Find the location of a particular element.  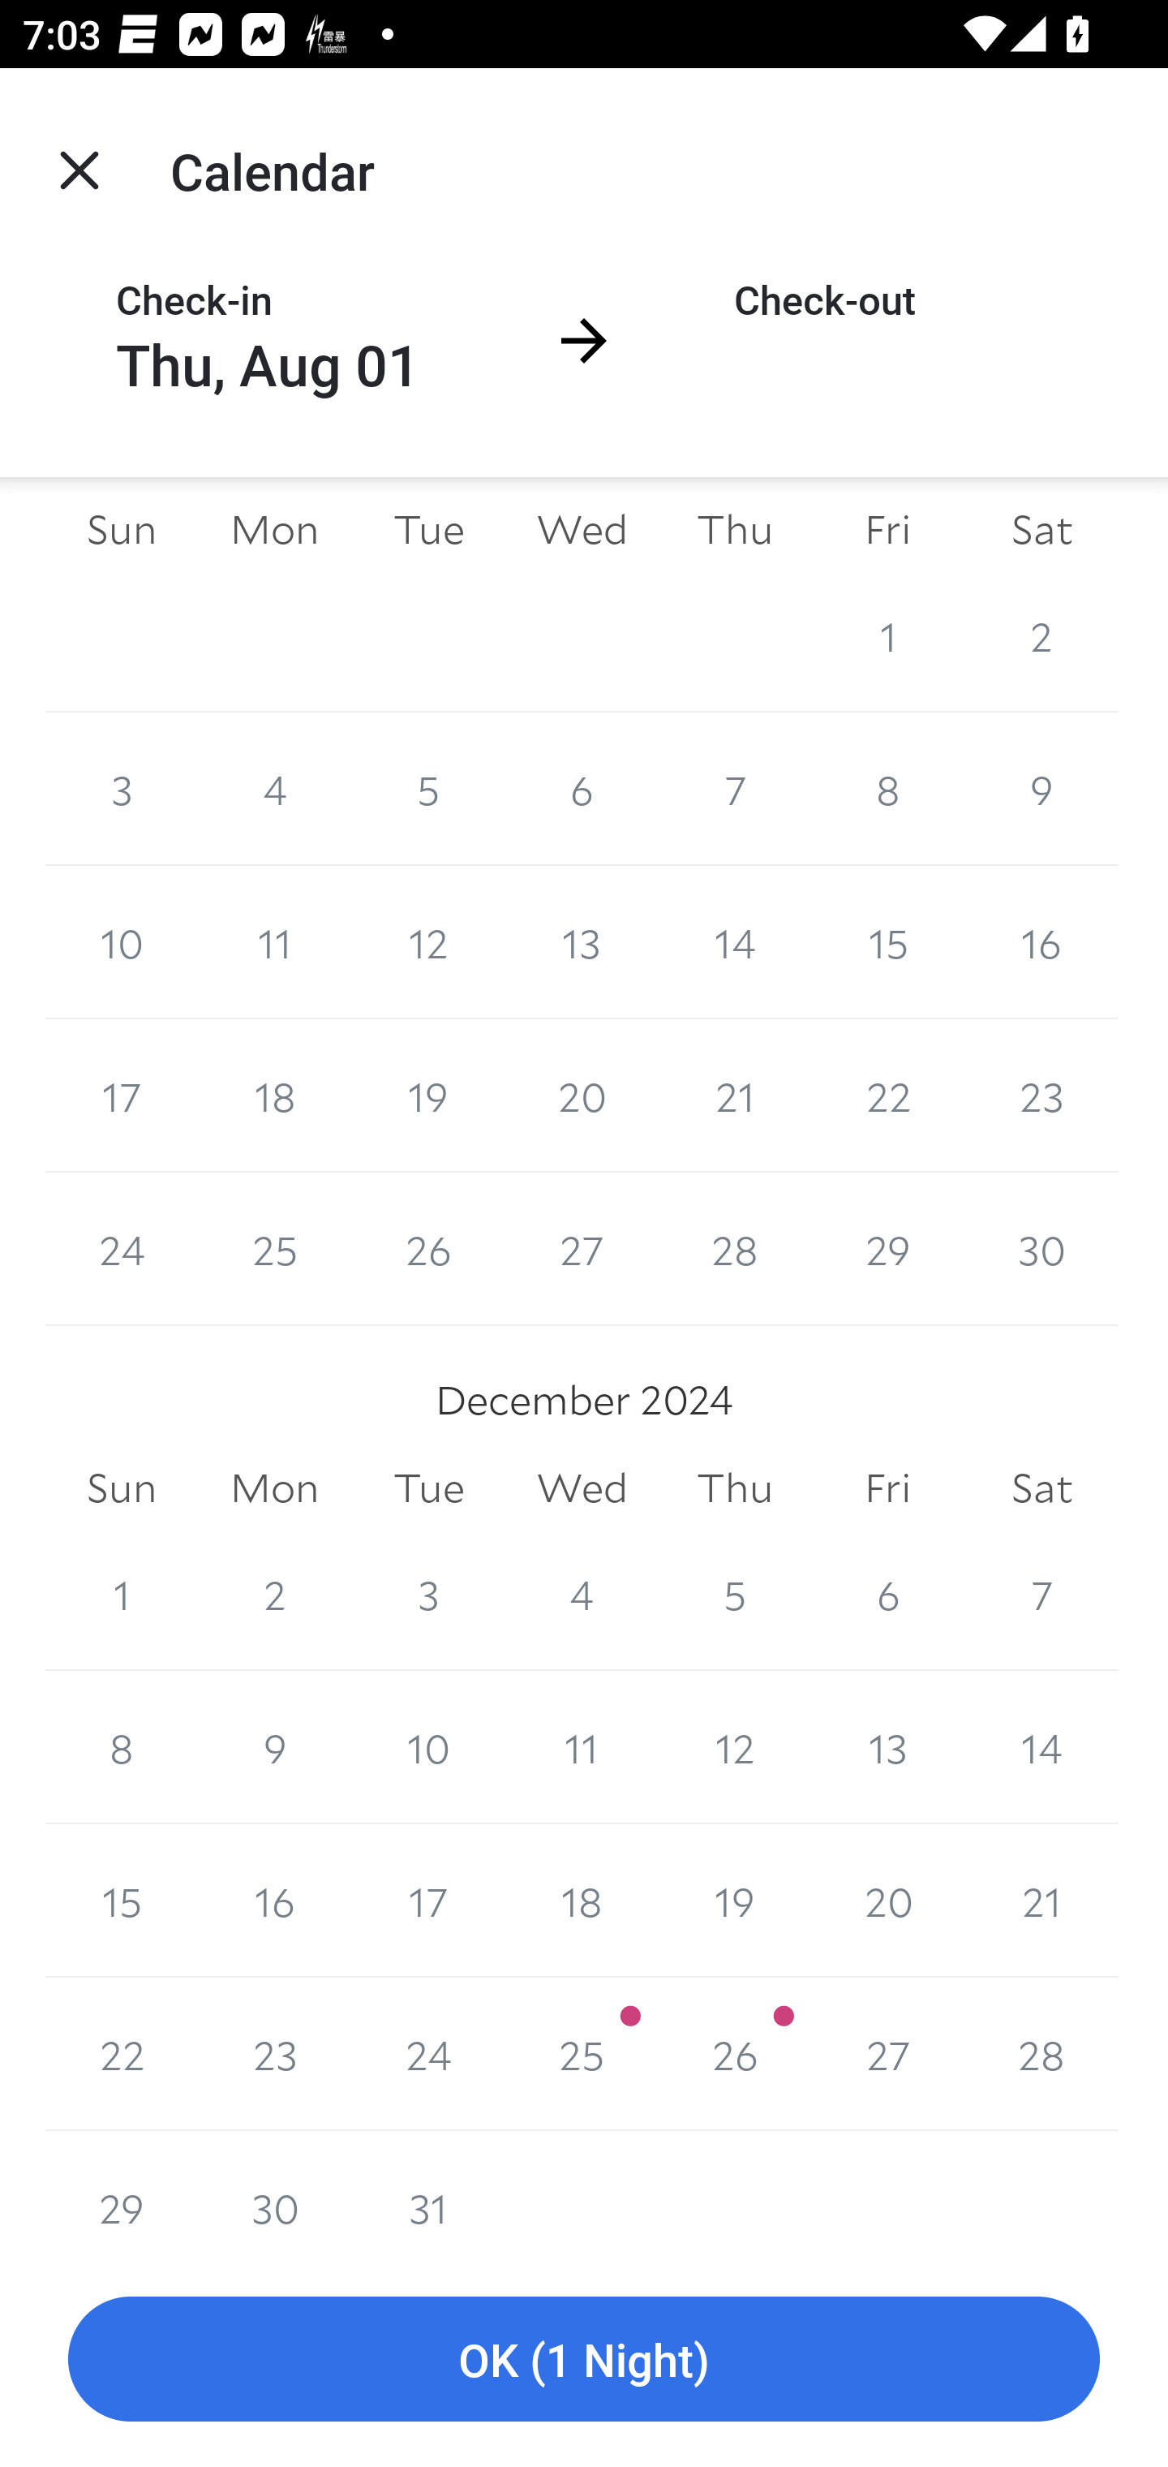

28 28 November 2024 is located at coordinates (735, 1250).